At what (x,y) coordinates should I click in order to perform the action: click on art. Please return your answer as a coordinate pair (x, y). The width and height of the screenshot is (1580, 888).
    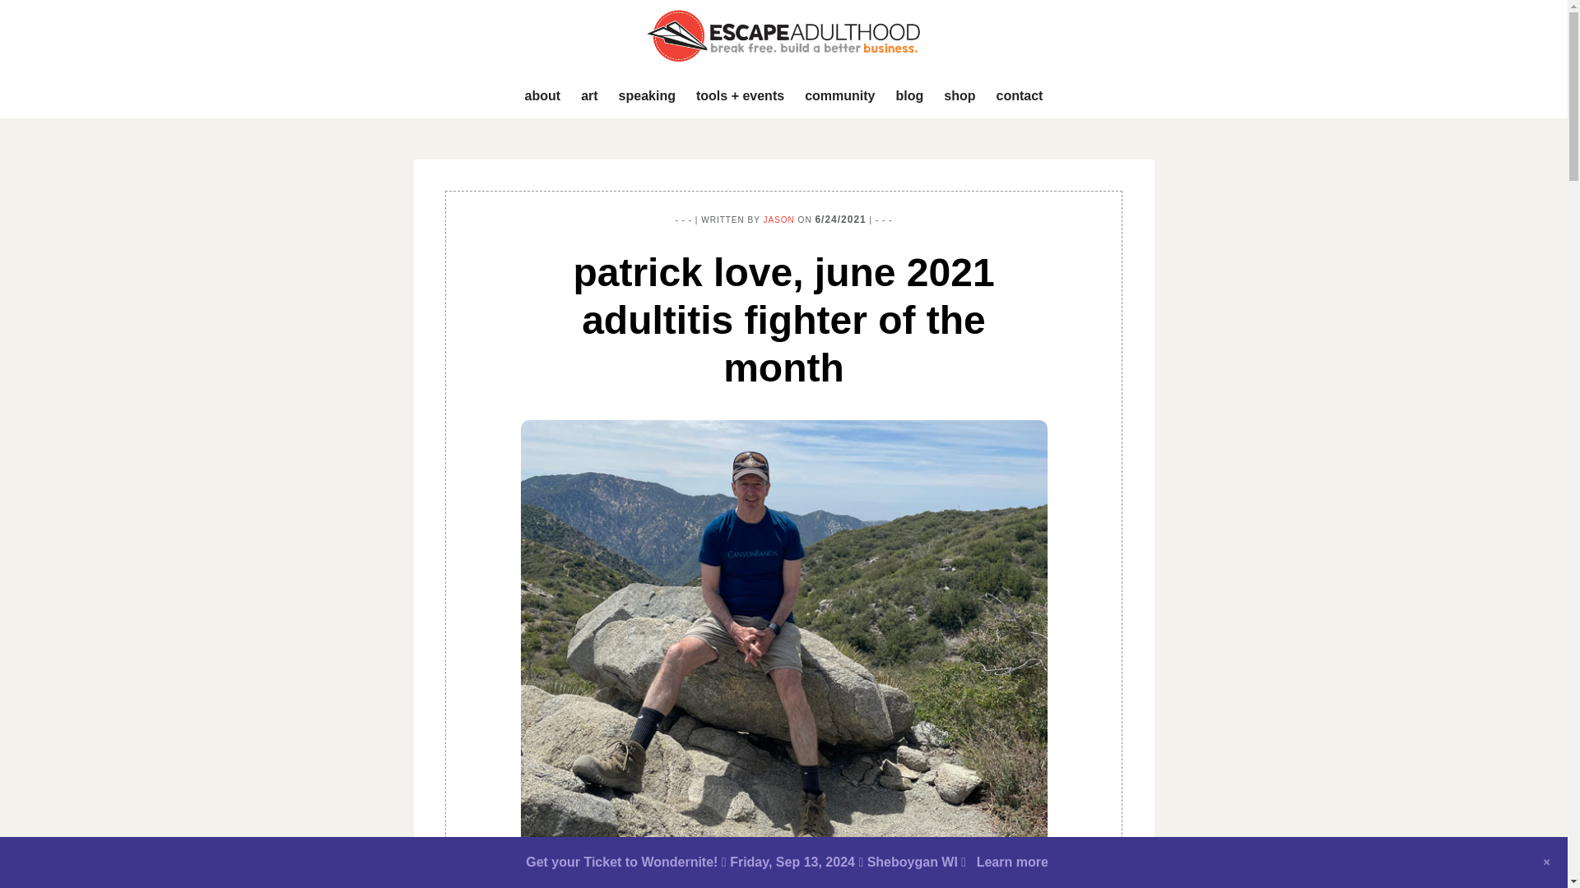
    Looking at the image, I should click on (588, 96).